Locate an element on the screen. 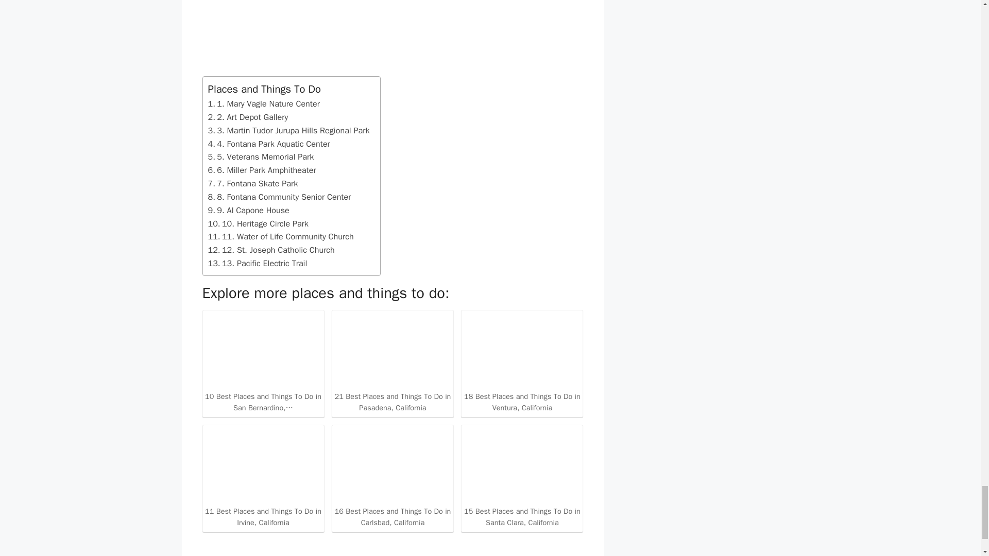 This screenshot has height=556, width=989. 11. Water of Life Community Church is located at coordinates (281, 237).